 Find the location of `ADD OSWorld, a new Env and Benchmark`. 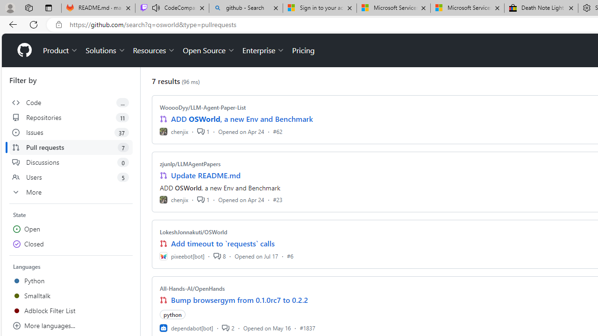

ADD OSWorld, a new Env and Benchmark is located at coordinates (242, 119).